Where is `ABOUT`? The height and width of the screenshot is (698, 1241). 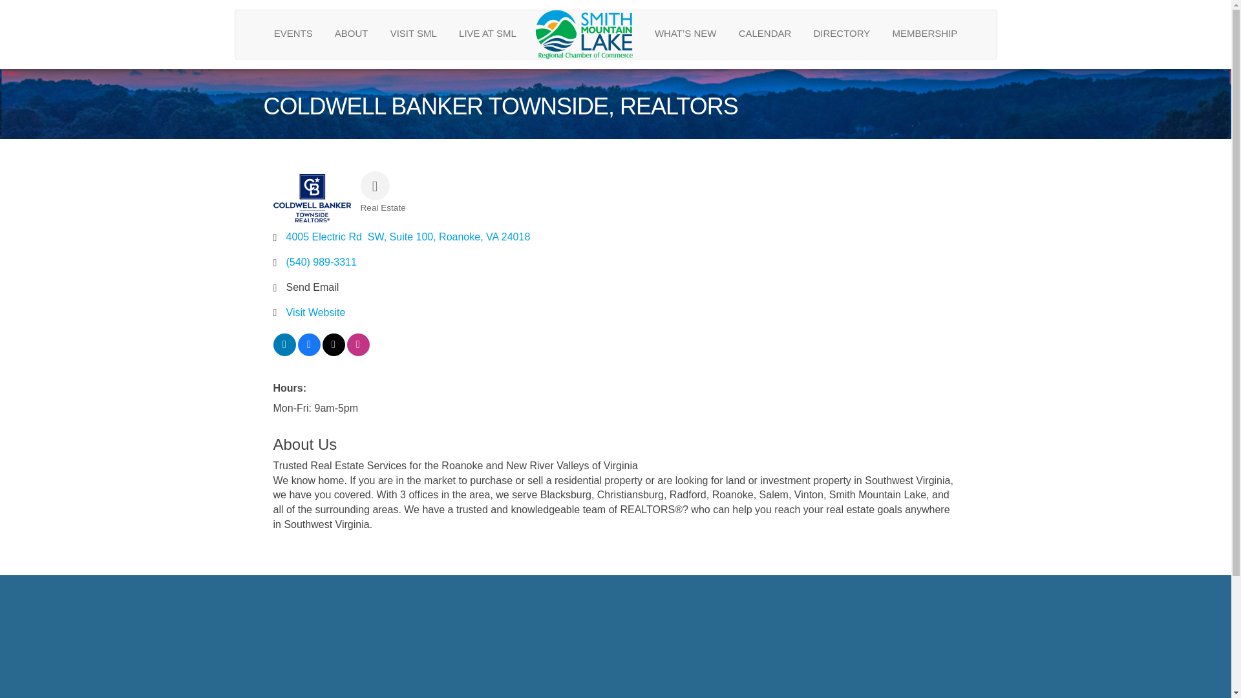
ABOUT is located at coordinates (352, 32).